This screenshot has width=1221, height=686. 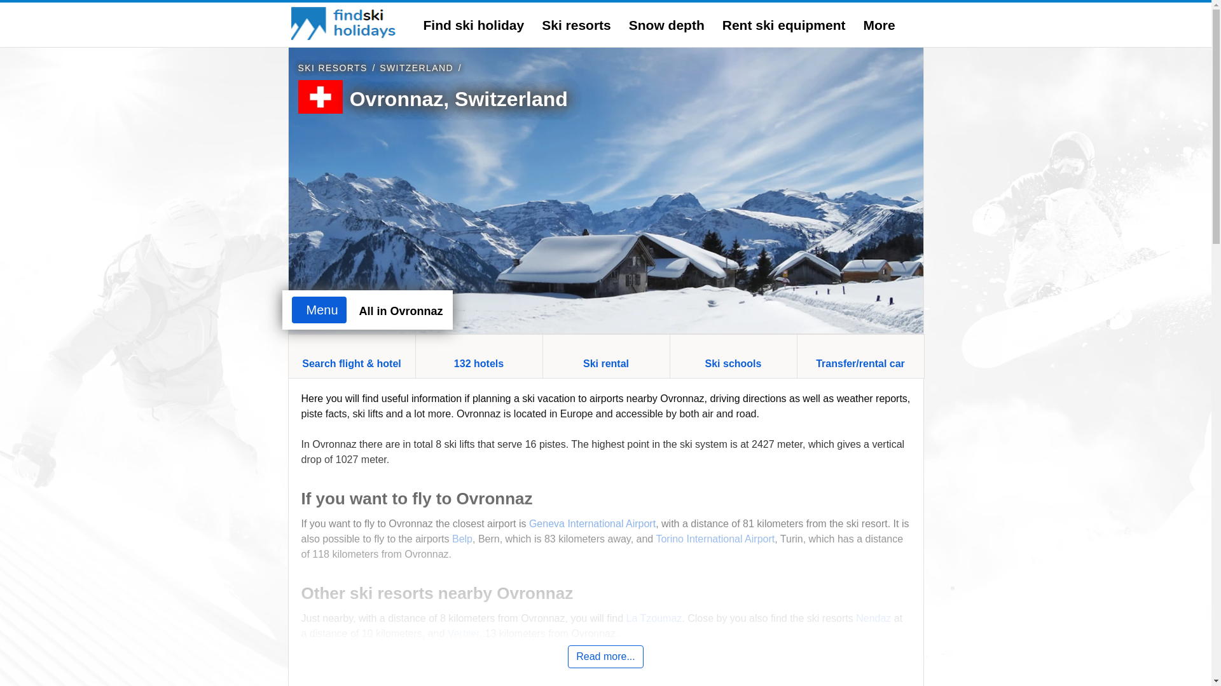 I want to click on Find ski holiday, so click(x=474, y=25).